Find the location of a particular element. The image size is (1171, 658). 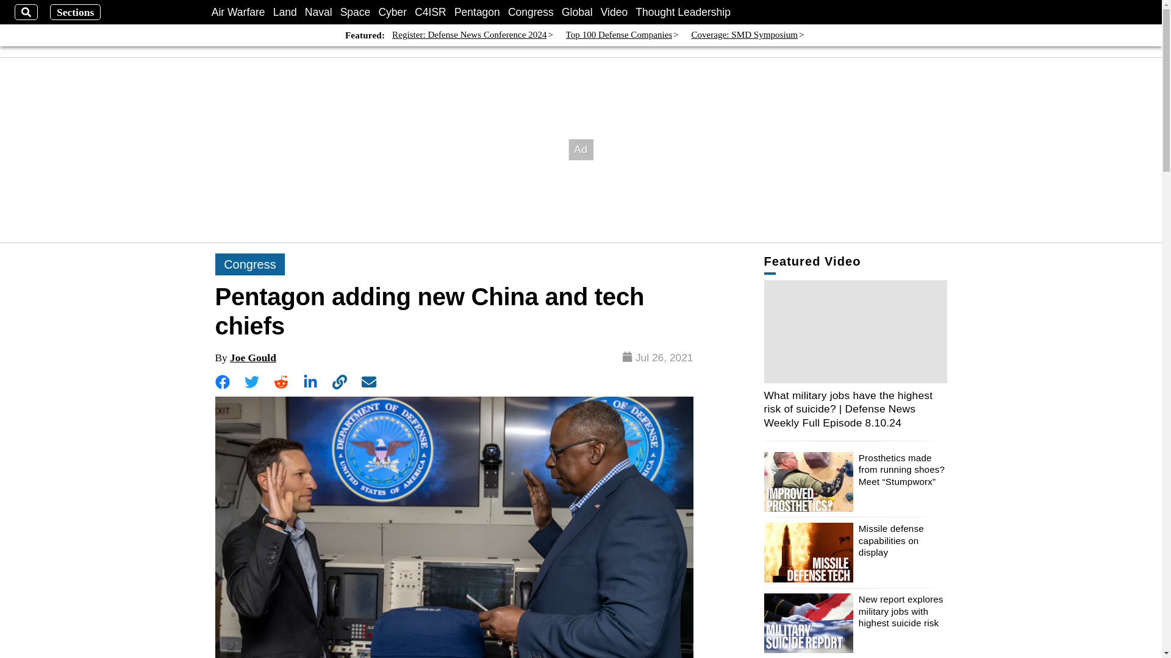

Global is located at coordinates (577, 12).